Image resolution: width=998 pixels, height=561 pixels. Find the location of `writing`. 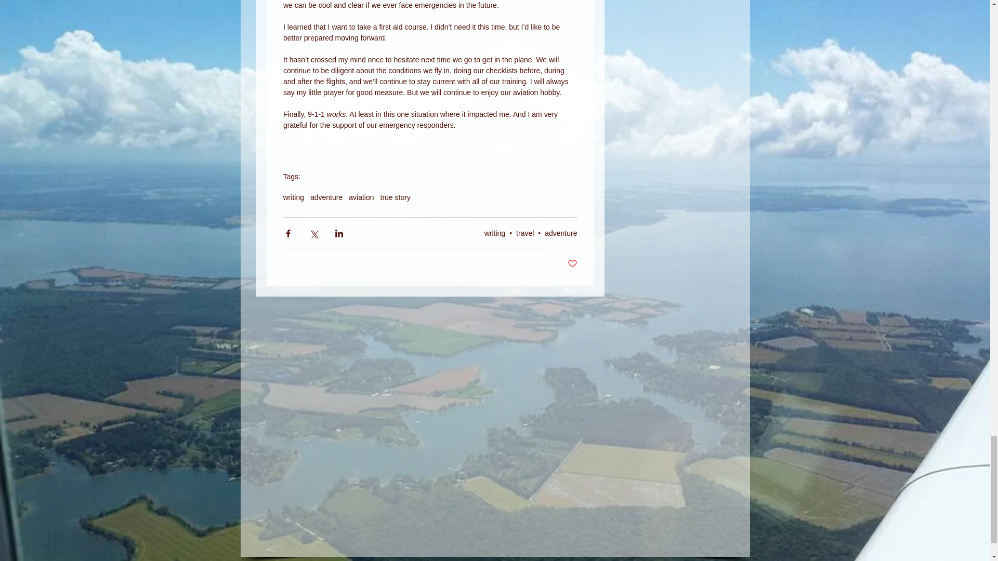

writing is located at coordinates (293, 197).